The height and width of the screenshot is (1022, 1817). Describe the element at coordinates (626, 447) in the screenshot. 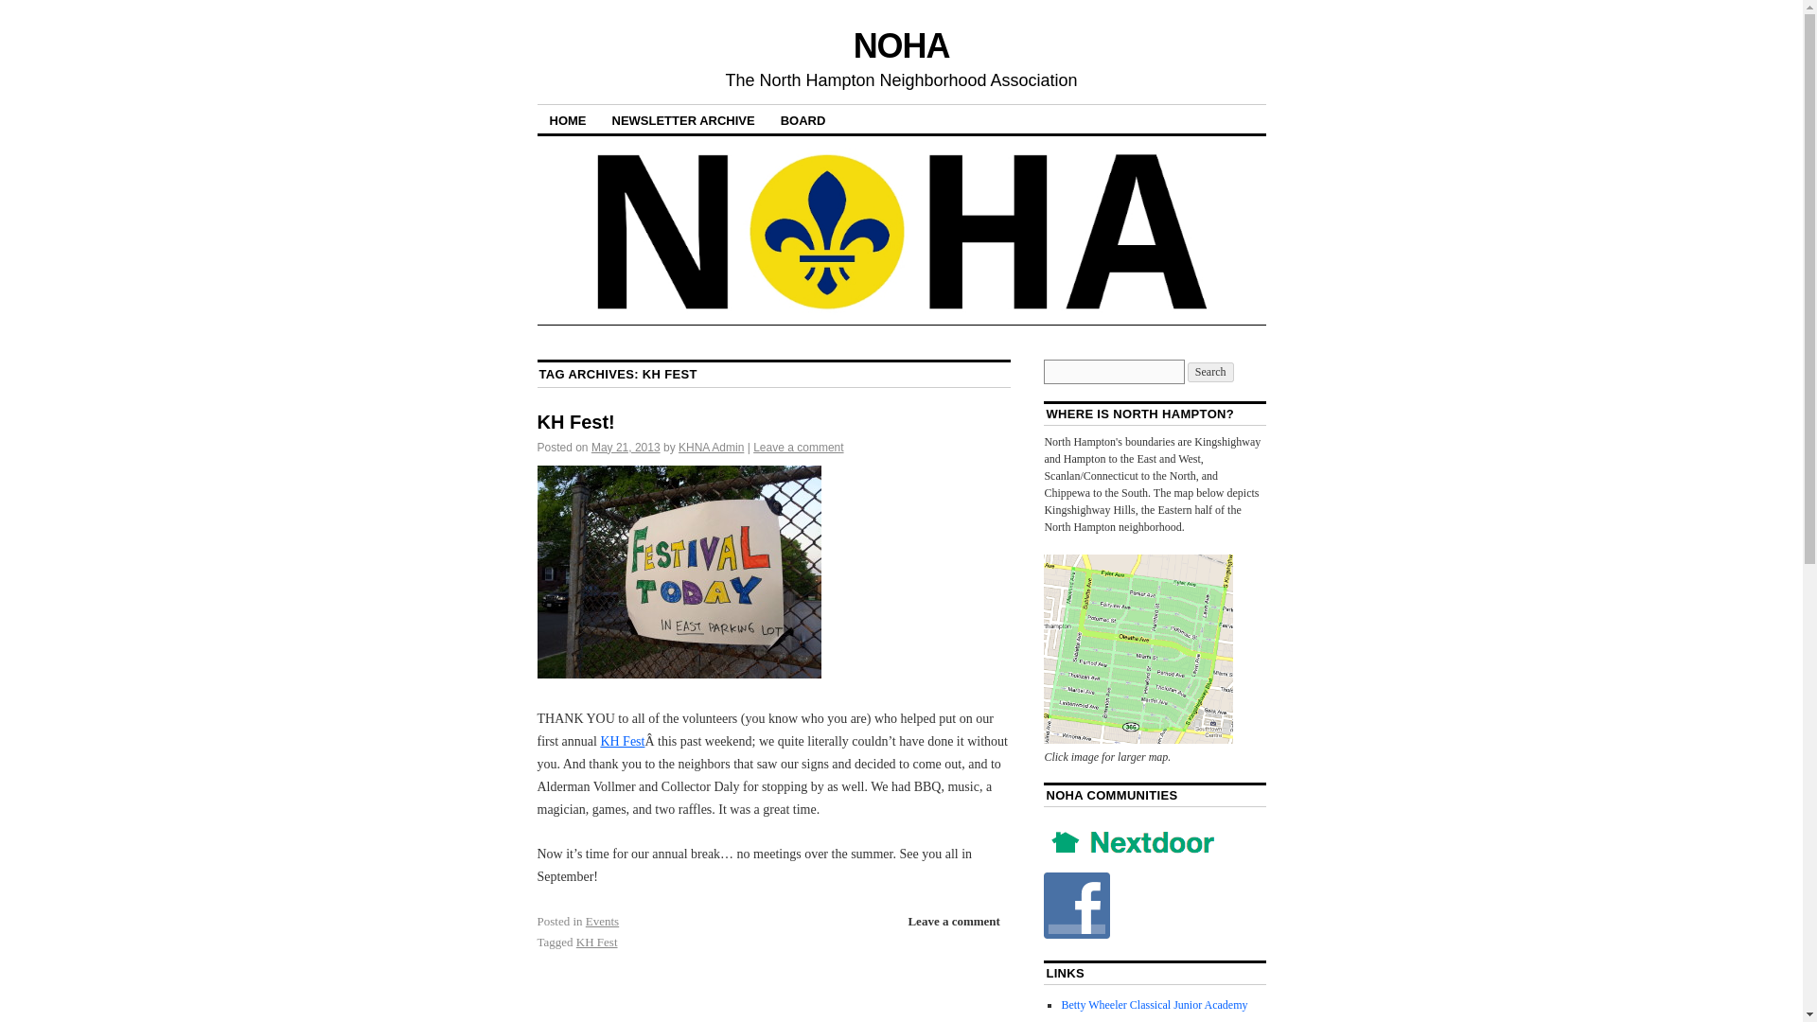

I see `1:00 pm` at that location.